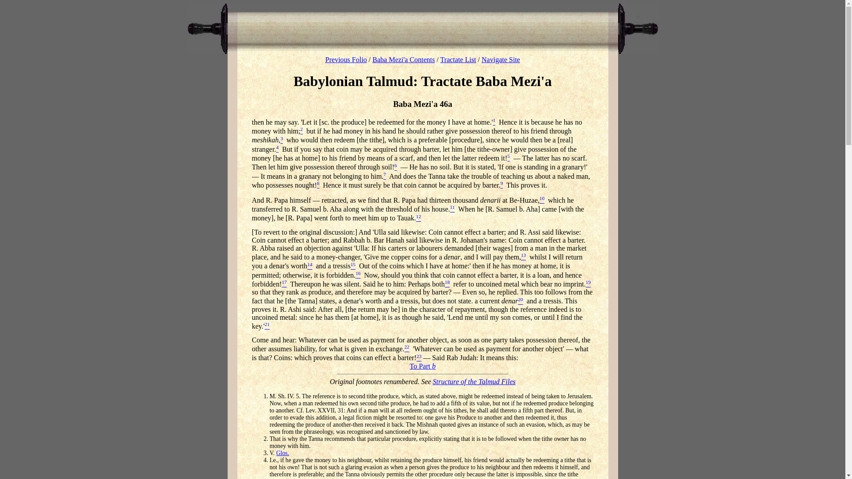  I want to click on 22, so click(406, 349).